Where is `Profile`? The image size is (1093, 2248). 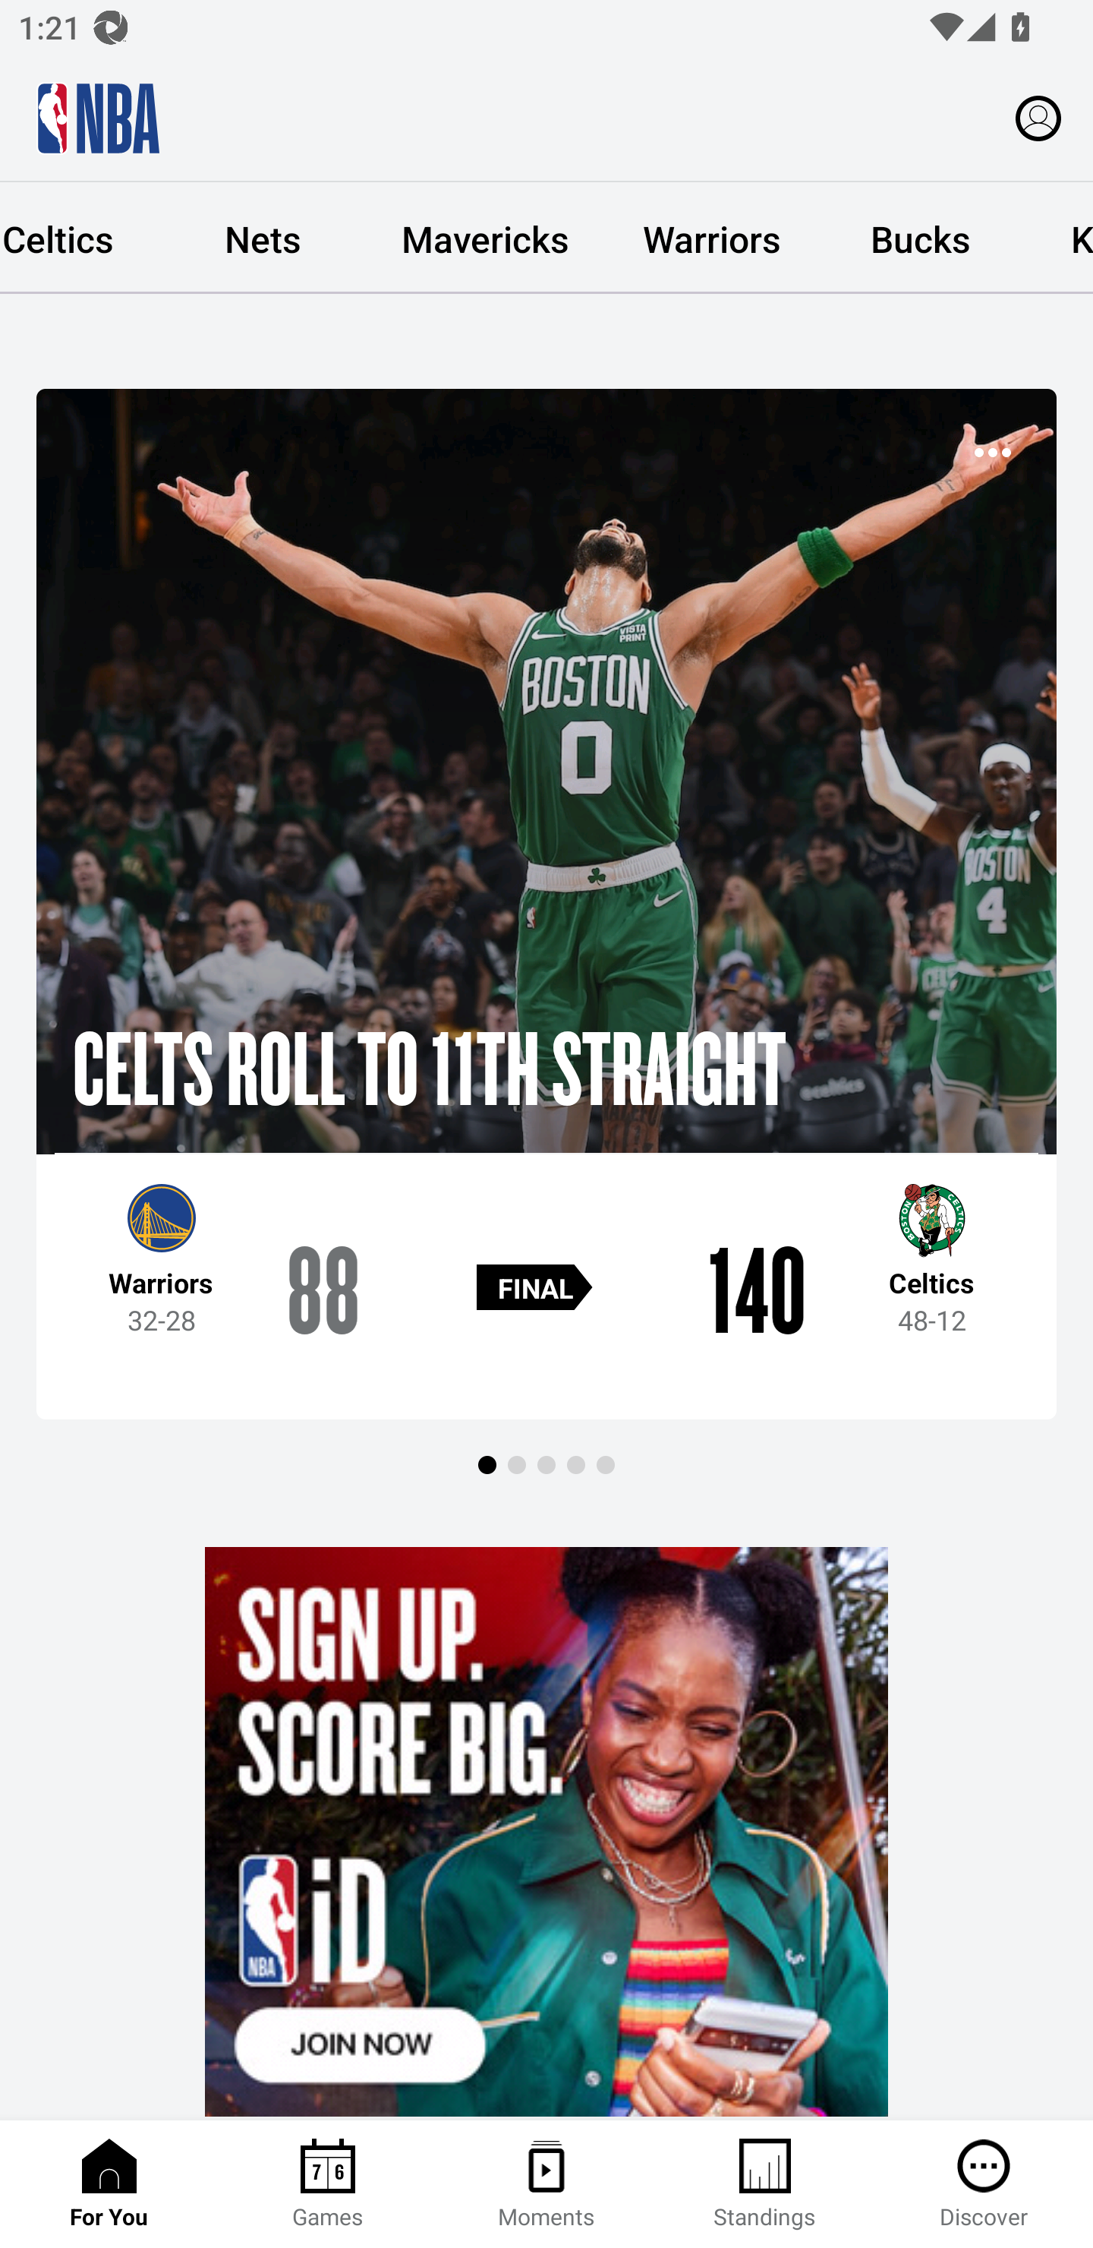
Profile is located at coordinates (1038, 117).